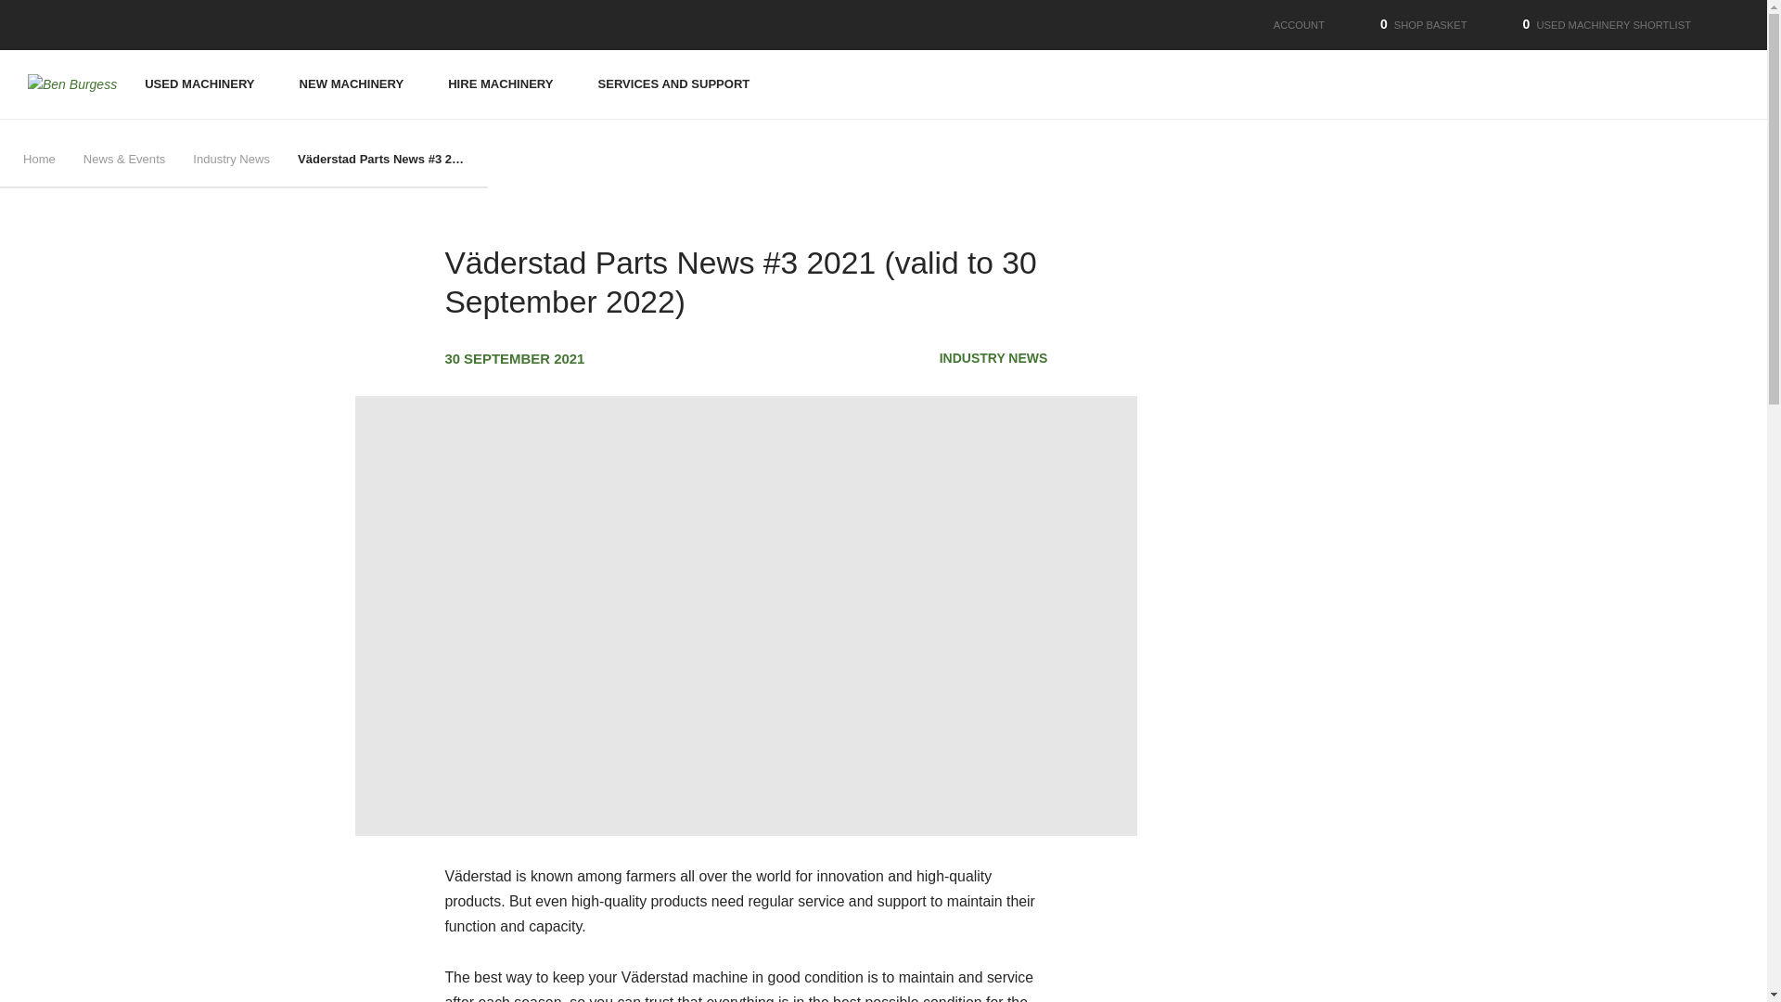  Describe the element at coordinates (1285, 25) in the screenshot. I see `ACCOUNT` at that location.